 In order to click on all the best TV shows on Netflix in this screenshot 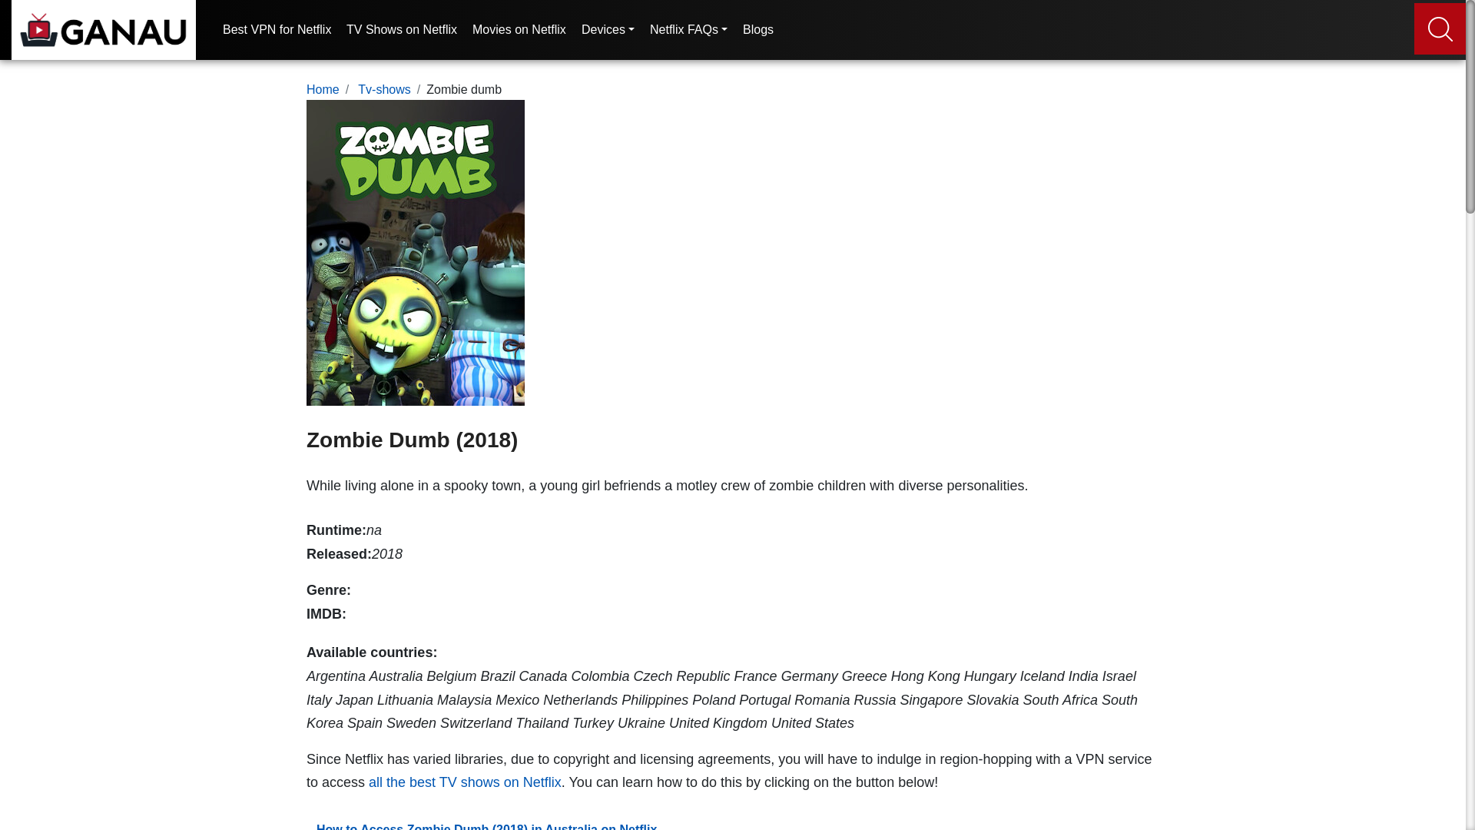, I will do `click(466, 782)`.